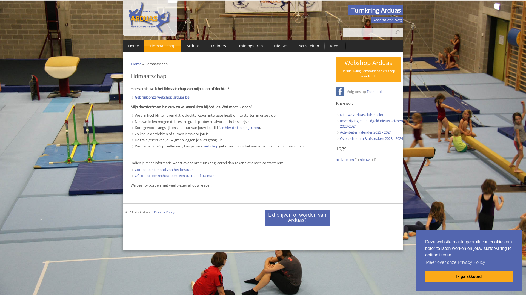  I want to click on Trainingsuren, so click(250, 46).